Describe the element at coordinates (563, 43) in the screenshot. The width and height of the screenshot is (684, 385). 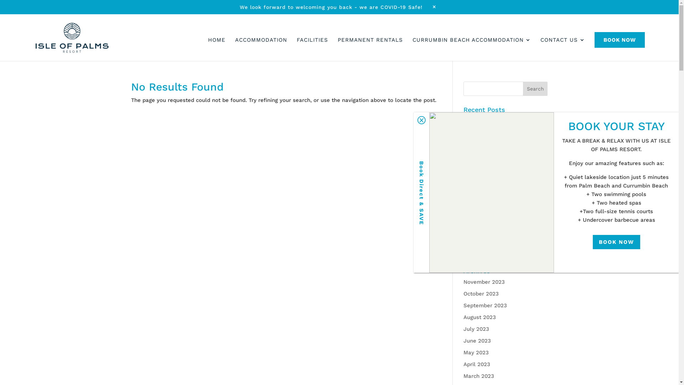
I see `CONTACT US` at that location.